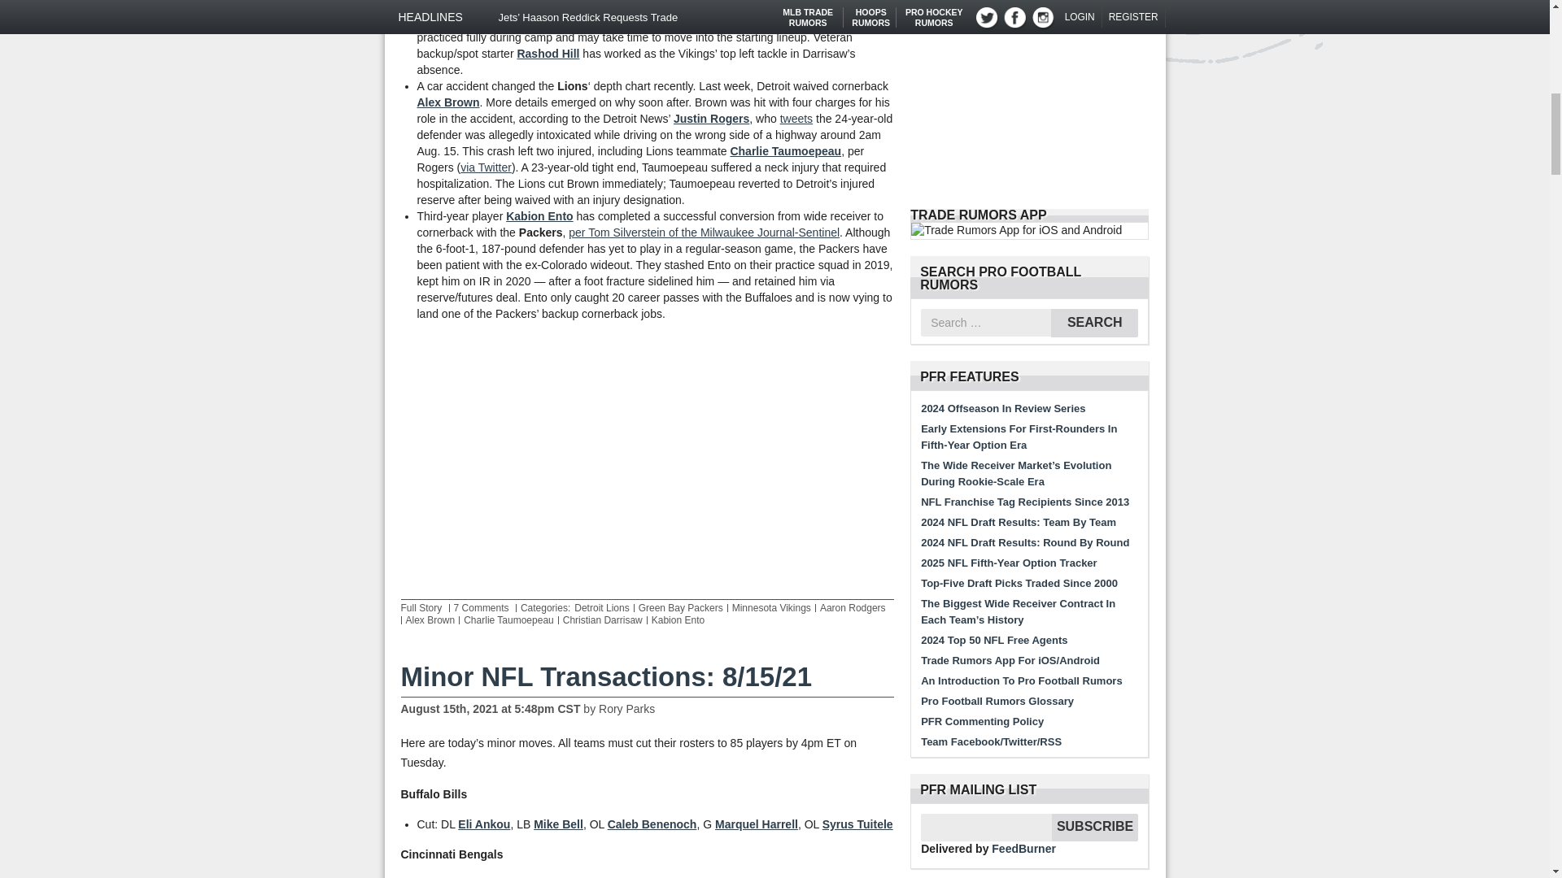 The image size is (1562, 878). I want to click on View all posts in Charlie Taumoepeau, so click(509, 620).